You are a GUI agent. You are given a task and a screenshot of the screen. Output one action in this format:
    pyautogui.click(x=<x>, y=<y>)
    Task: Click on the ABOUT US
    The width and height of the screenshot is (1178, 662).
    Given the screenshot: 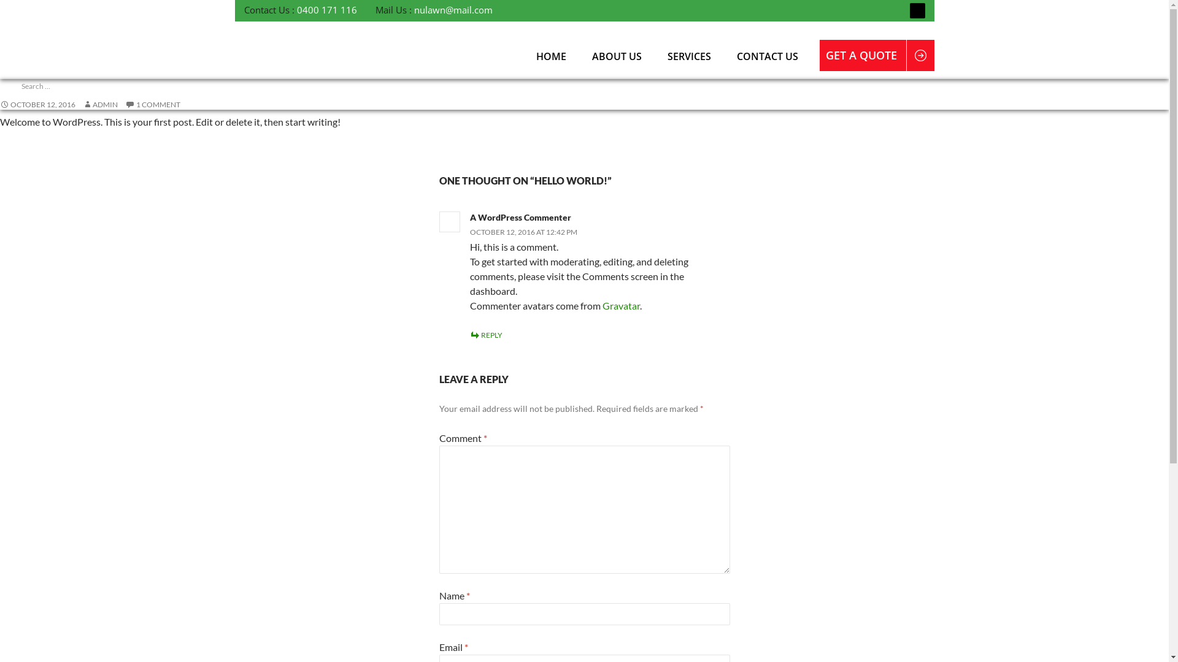 What is the action you would take?
    pyautogui.click(x=617, y=56)
    